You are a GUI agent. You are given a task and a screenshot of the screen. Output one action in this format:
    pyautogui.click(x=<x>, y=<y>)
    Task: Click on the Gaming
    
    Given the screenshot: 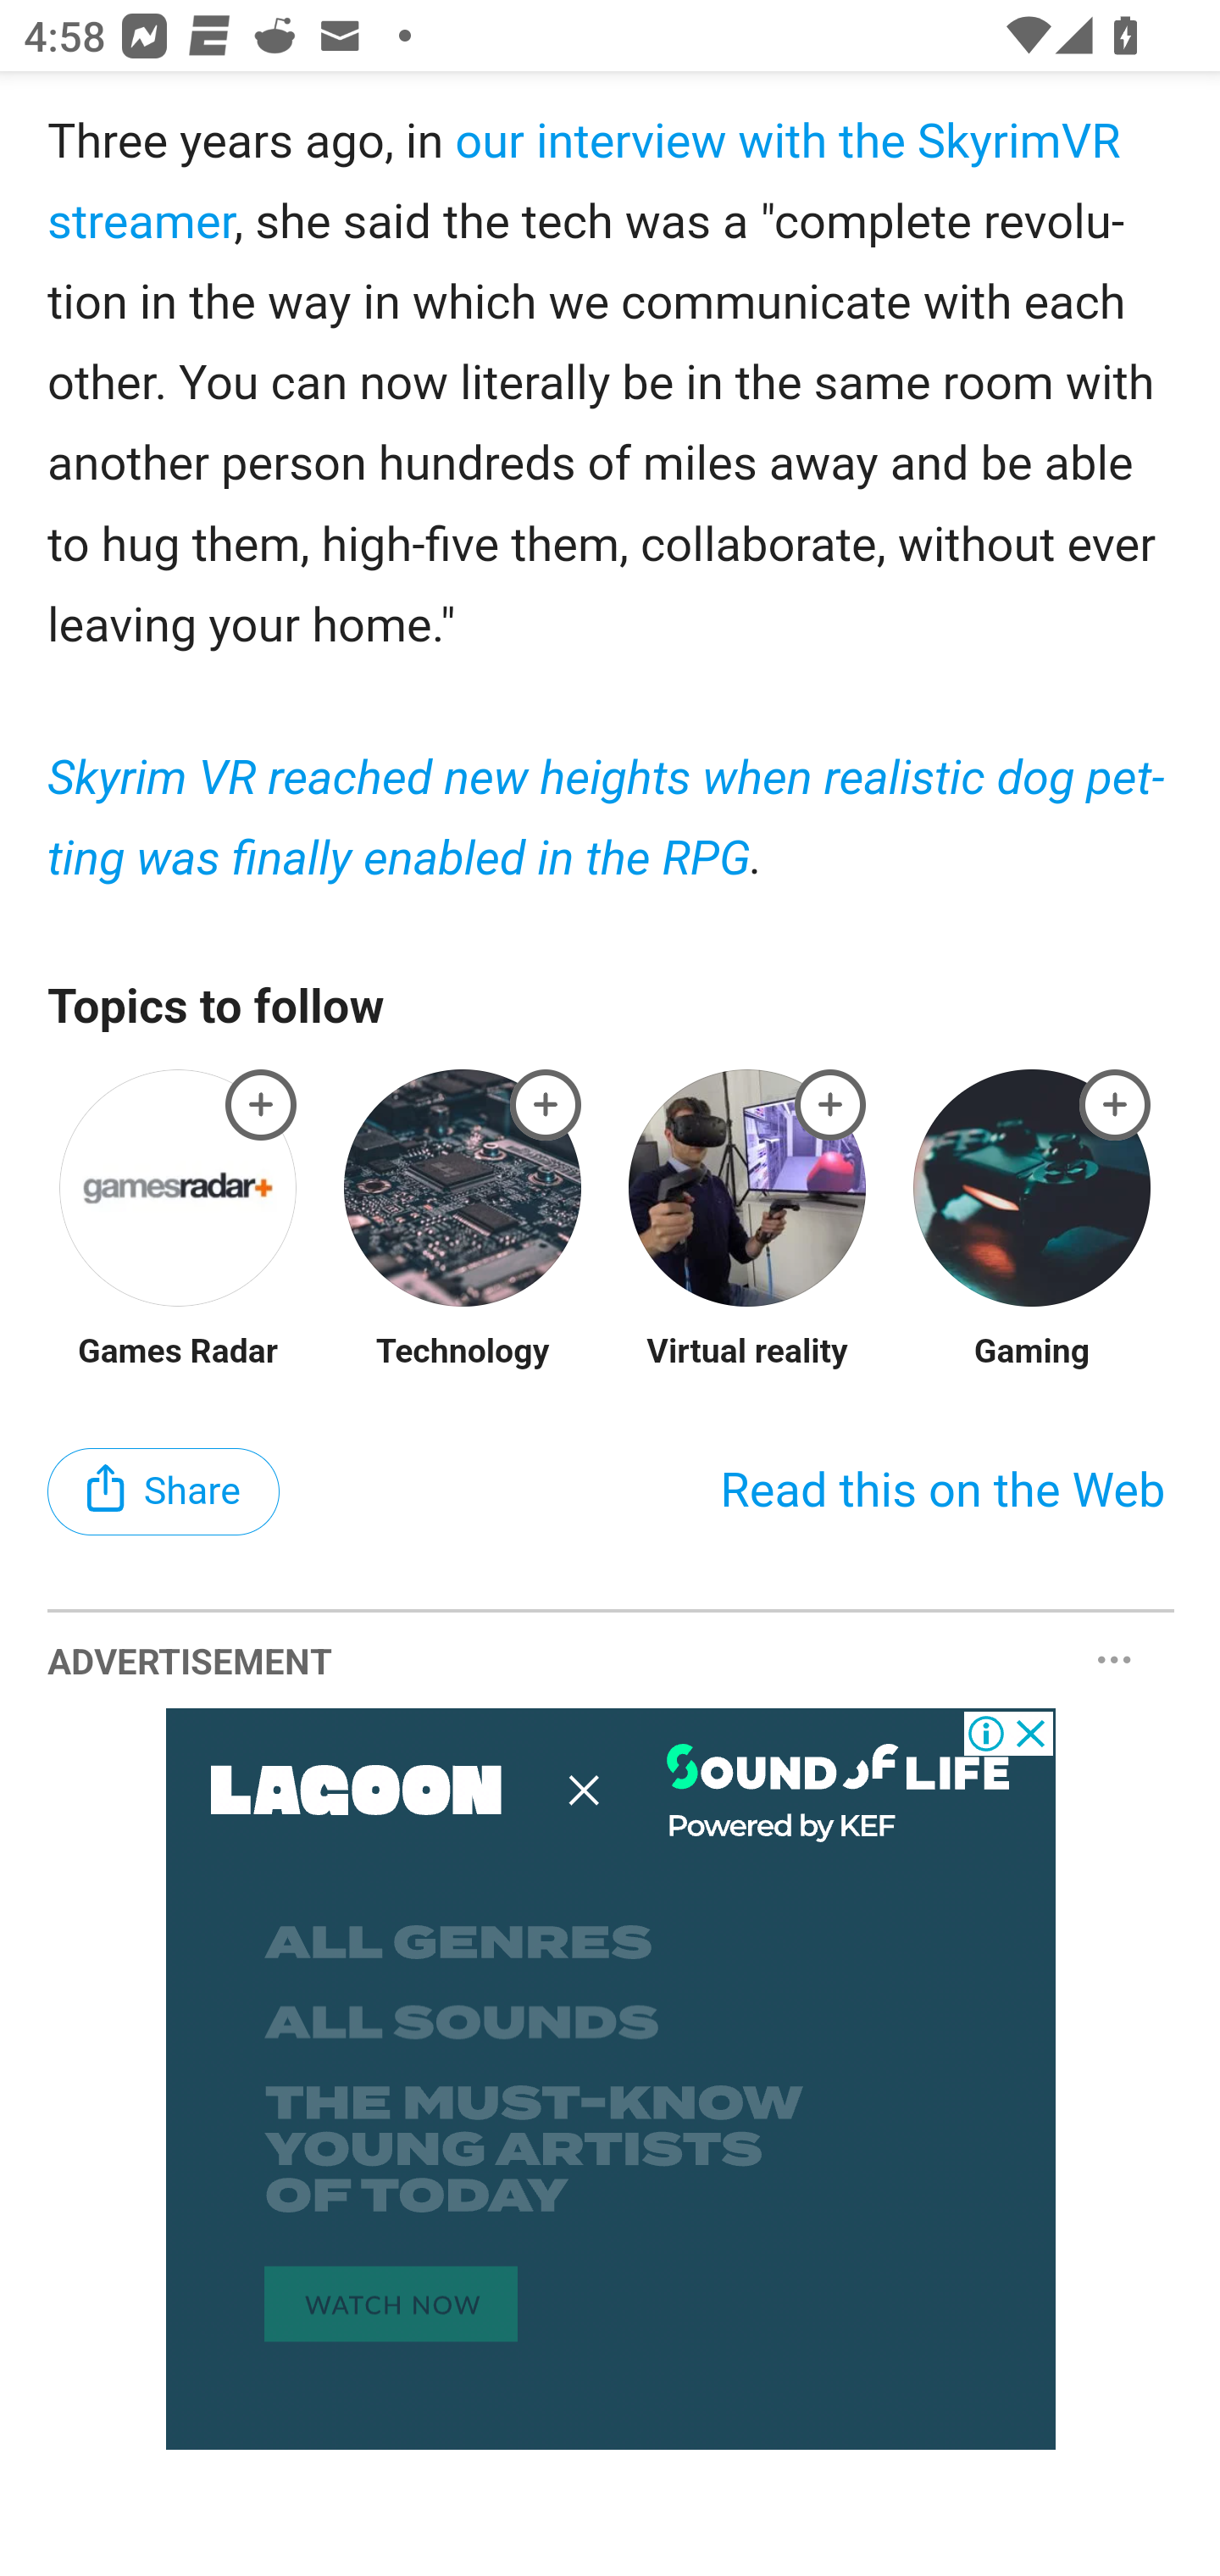 What is the action you would take?
    pyautogui.click(x=1031, y=1352)
    